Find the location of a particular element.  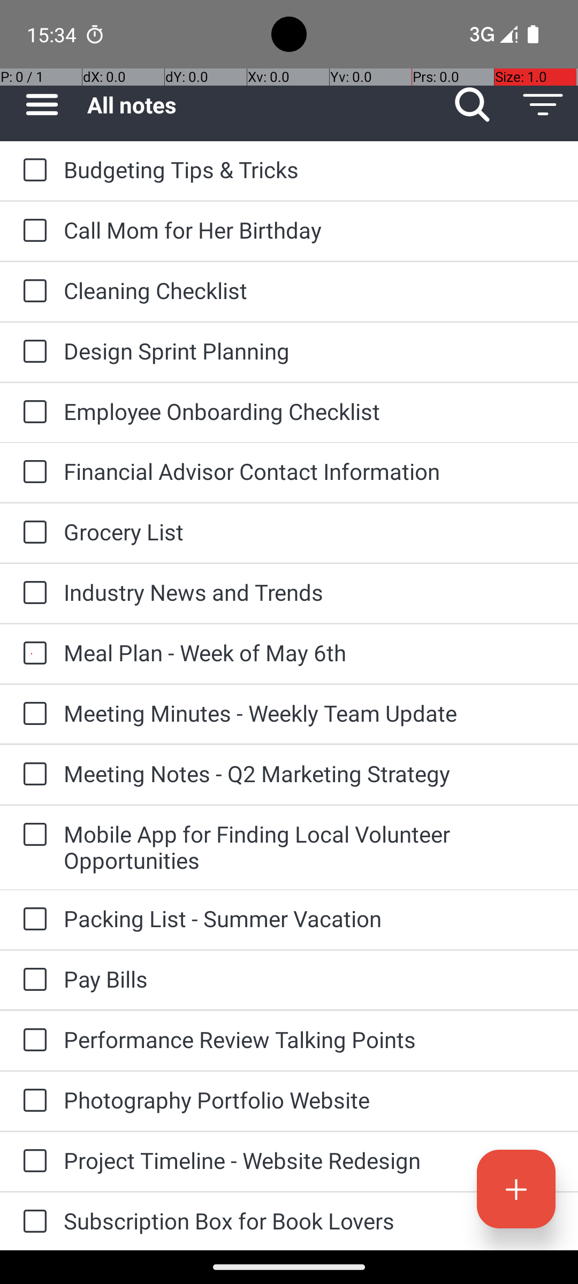

Packing List - Summer Vacation is located at coordinates (310, 918).